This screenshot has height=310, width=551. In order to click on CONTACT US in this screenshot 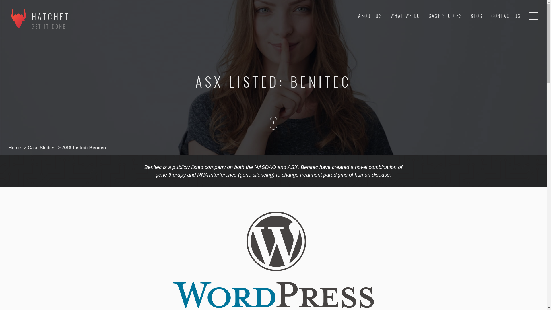, I will do `click(506, 16)`.